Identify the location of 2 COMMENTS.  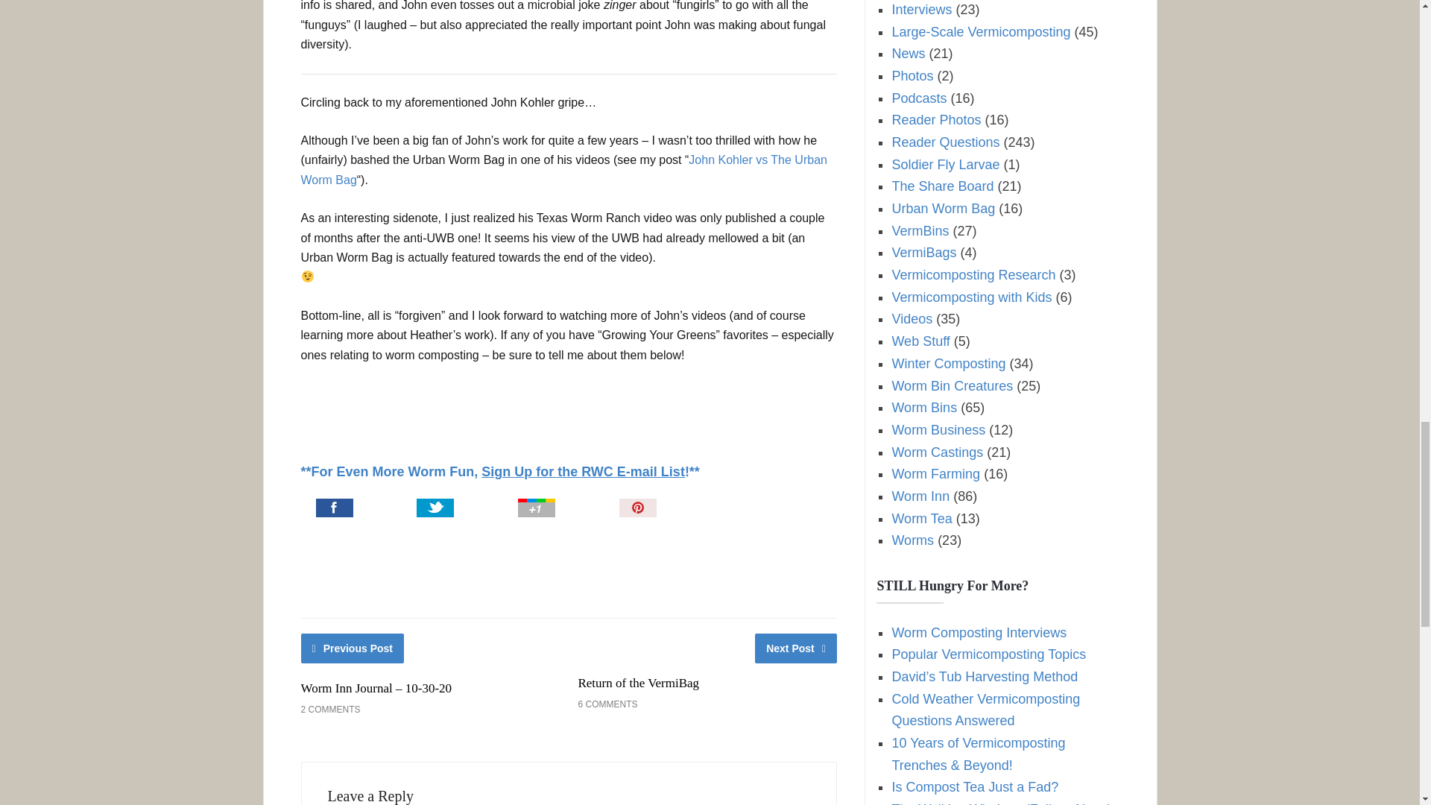
(330, 710).